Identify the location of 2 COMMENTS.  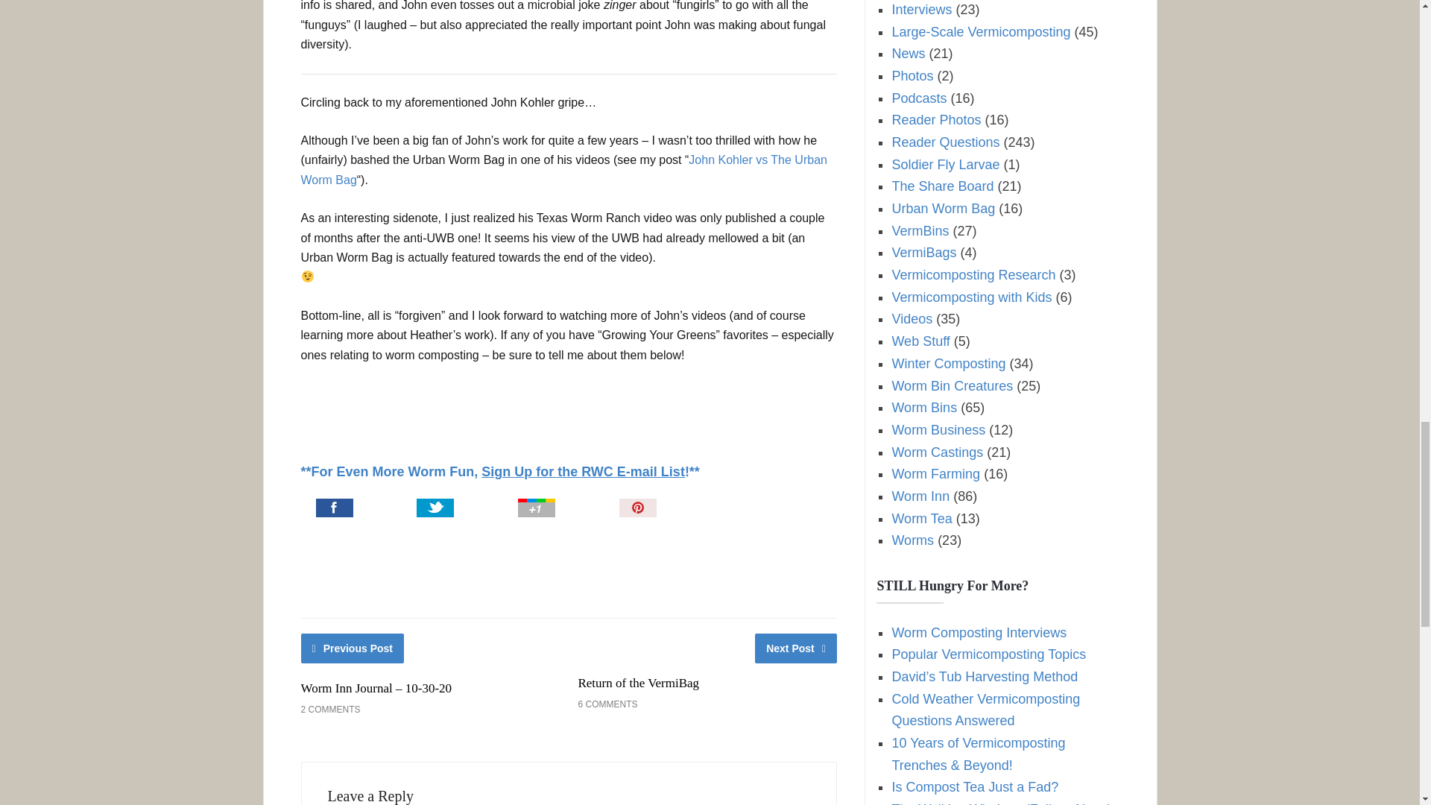
(330, 710).